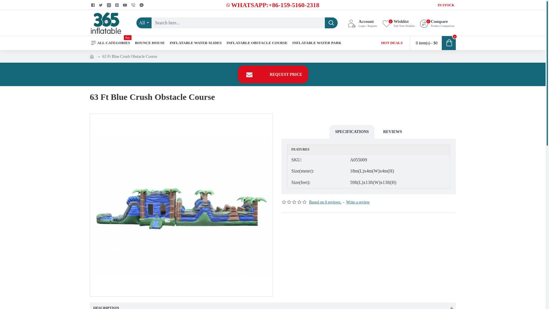  What do you see at coordinates (257, 43) in the screenshot?
I see `INFLATABLE OBSTACLE COURSE` at bounding box center [257, 43].